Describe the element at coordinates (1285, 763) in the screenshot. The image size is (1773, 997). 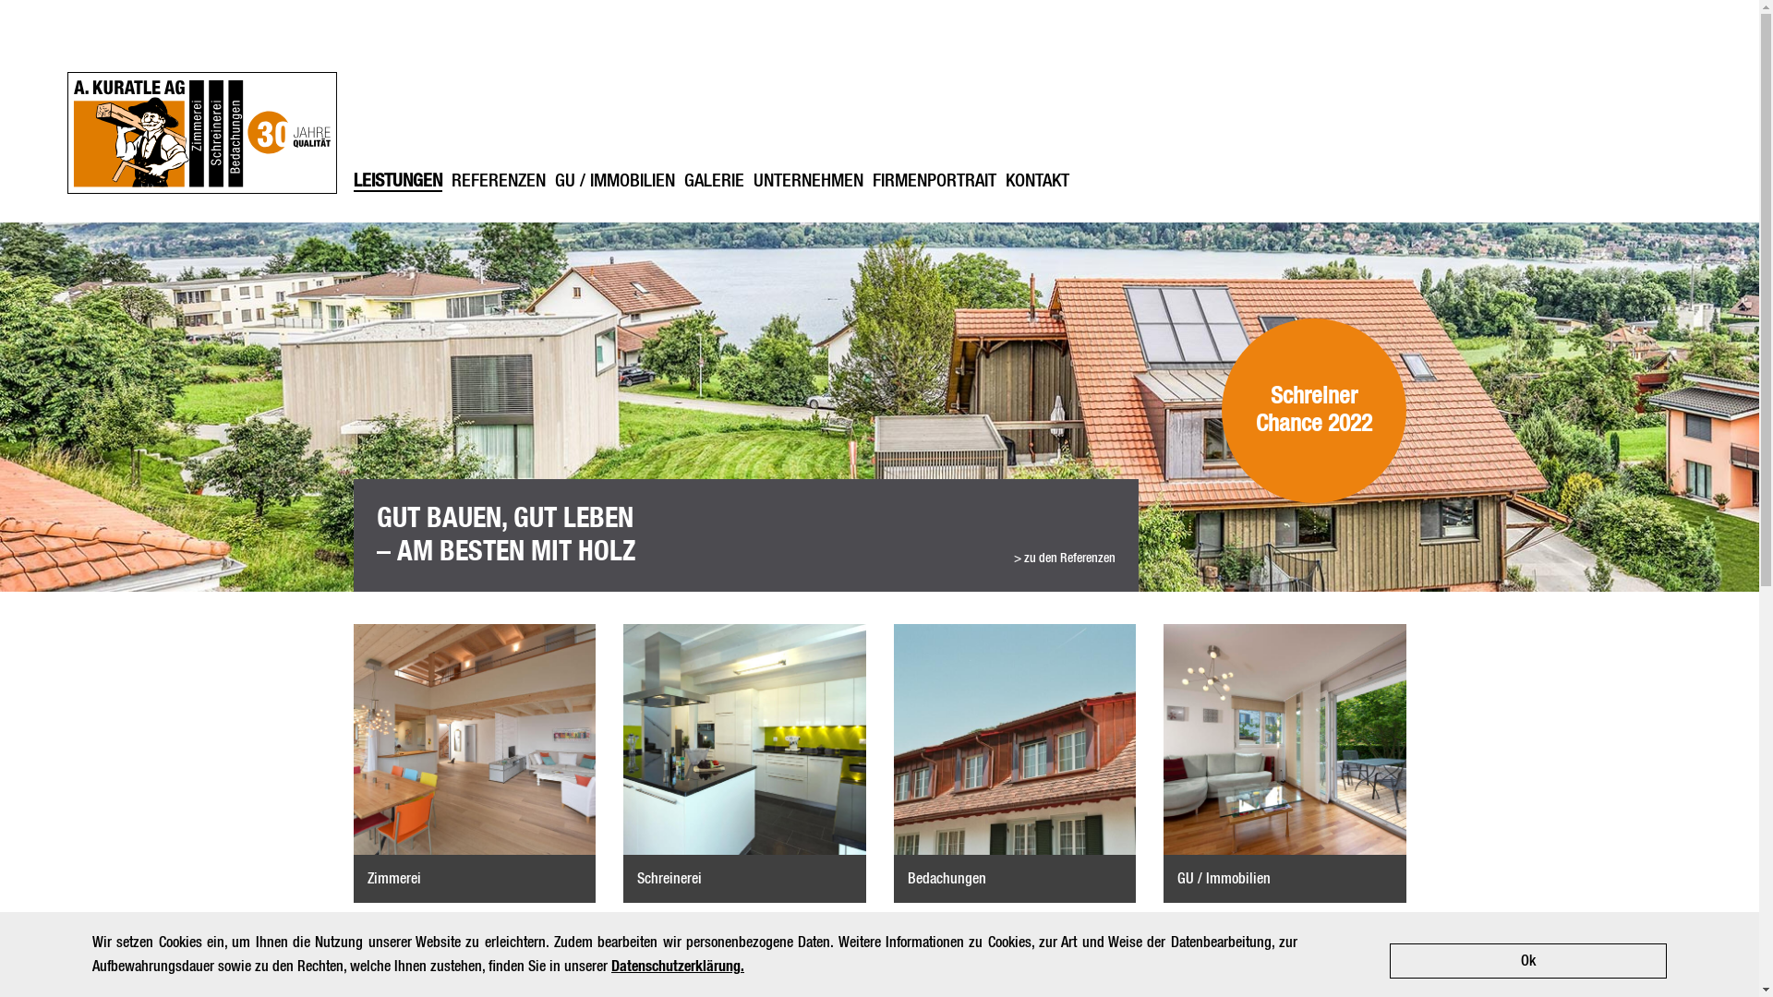
I see `GU / Immobilien` at that location.